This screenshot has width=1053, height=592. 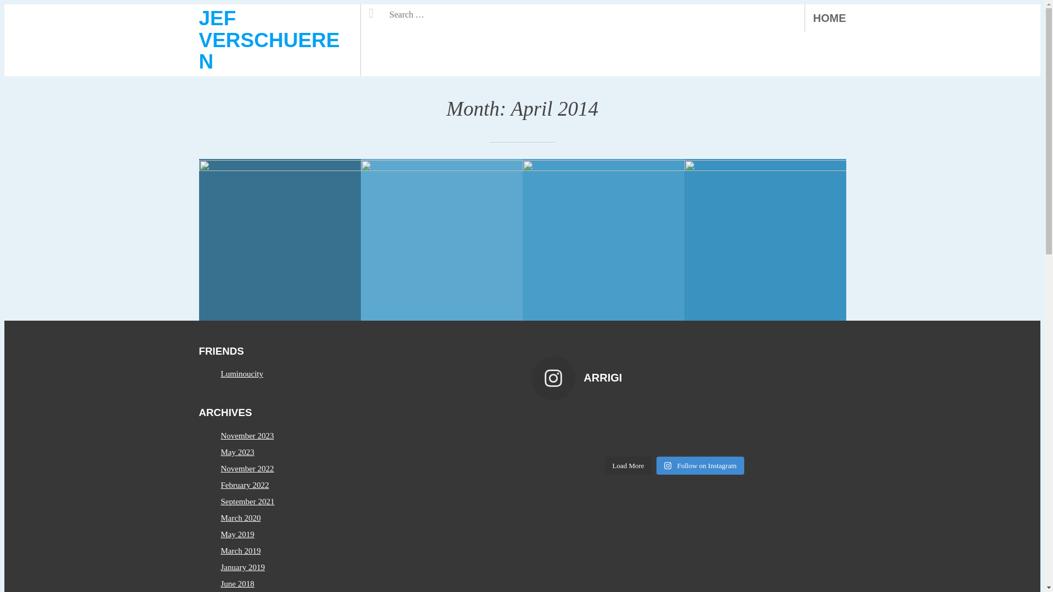 I want to click on Saara, Helsinki, Huhtikuu/April 2014, so click(x=766, y=240).